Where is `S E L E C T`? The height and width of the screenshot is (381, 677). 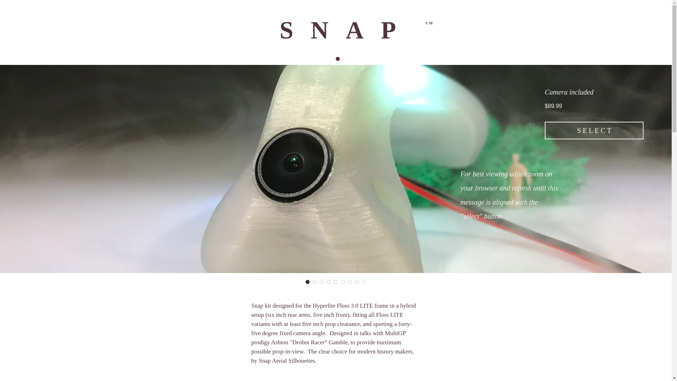 S E L E C T is located at coordinates (594, 131).